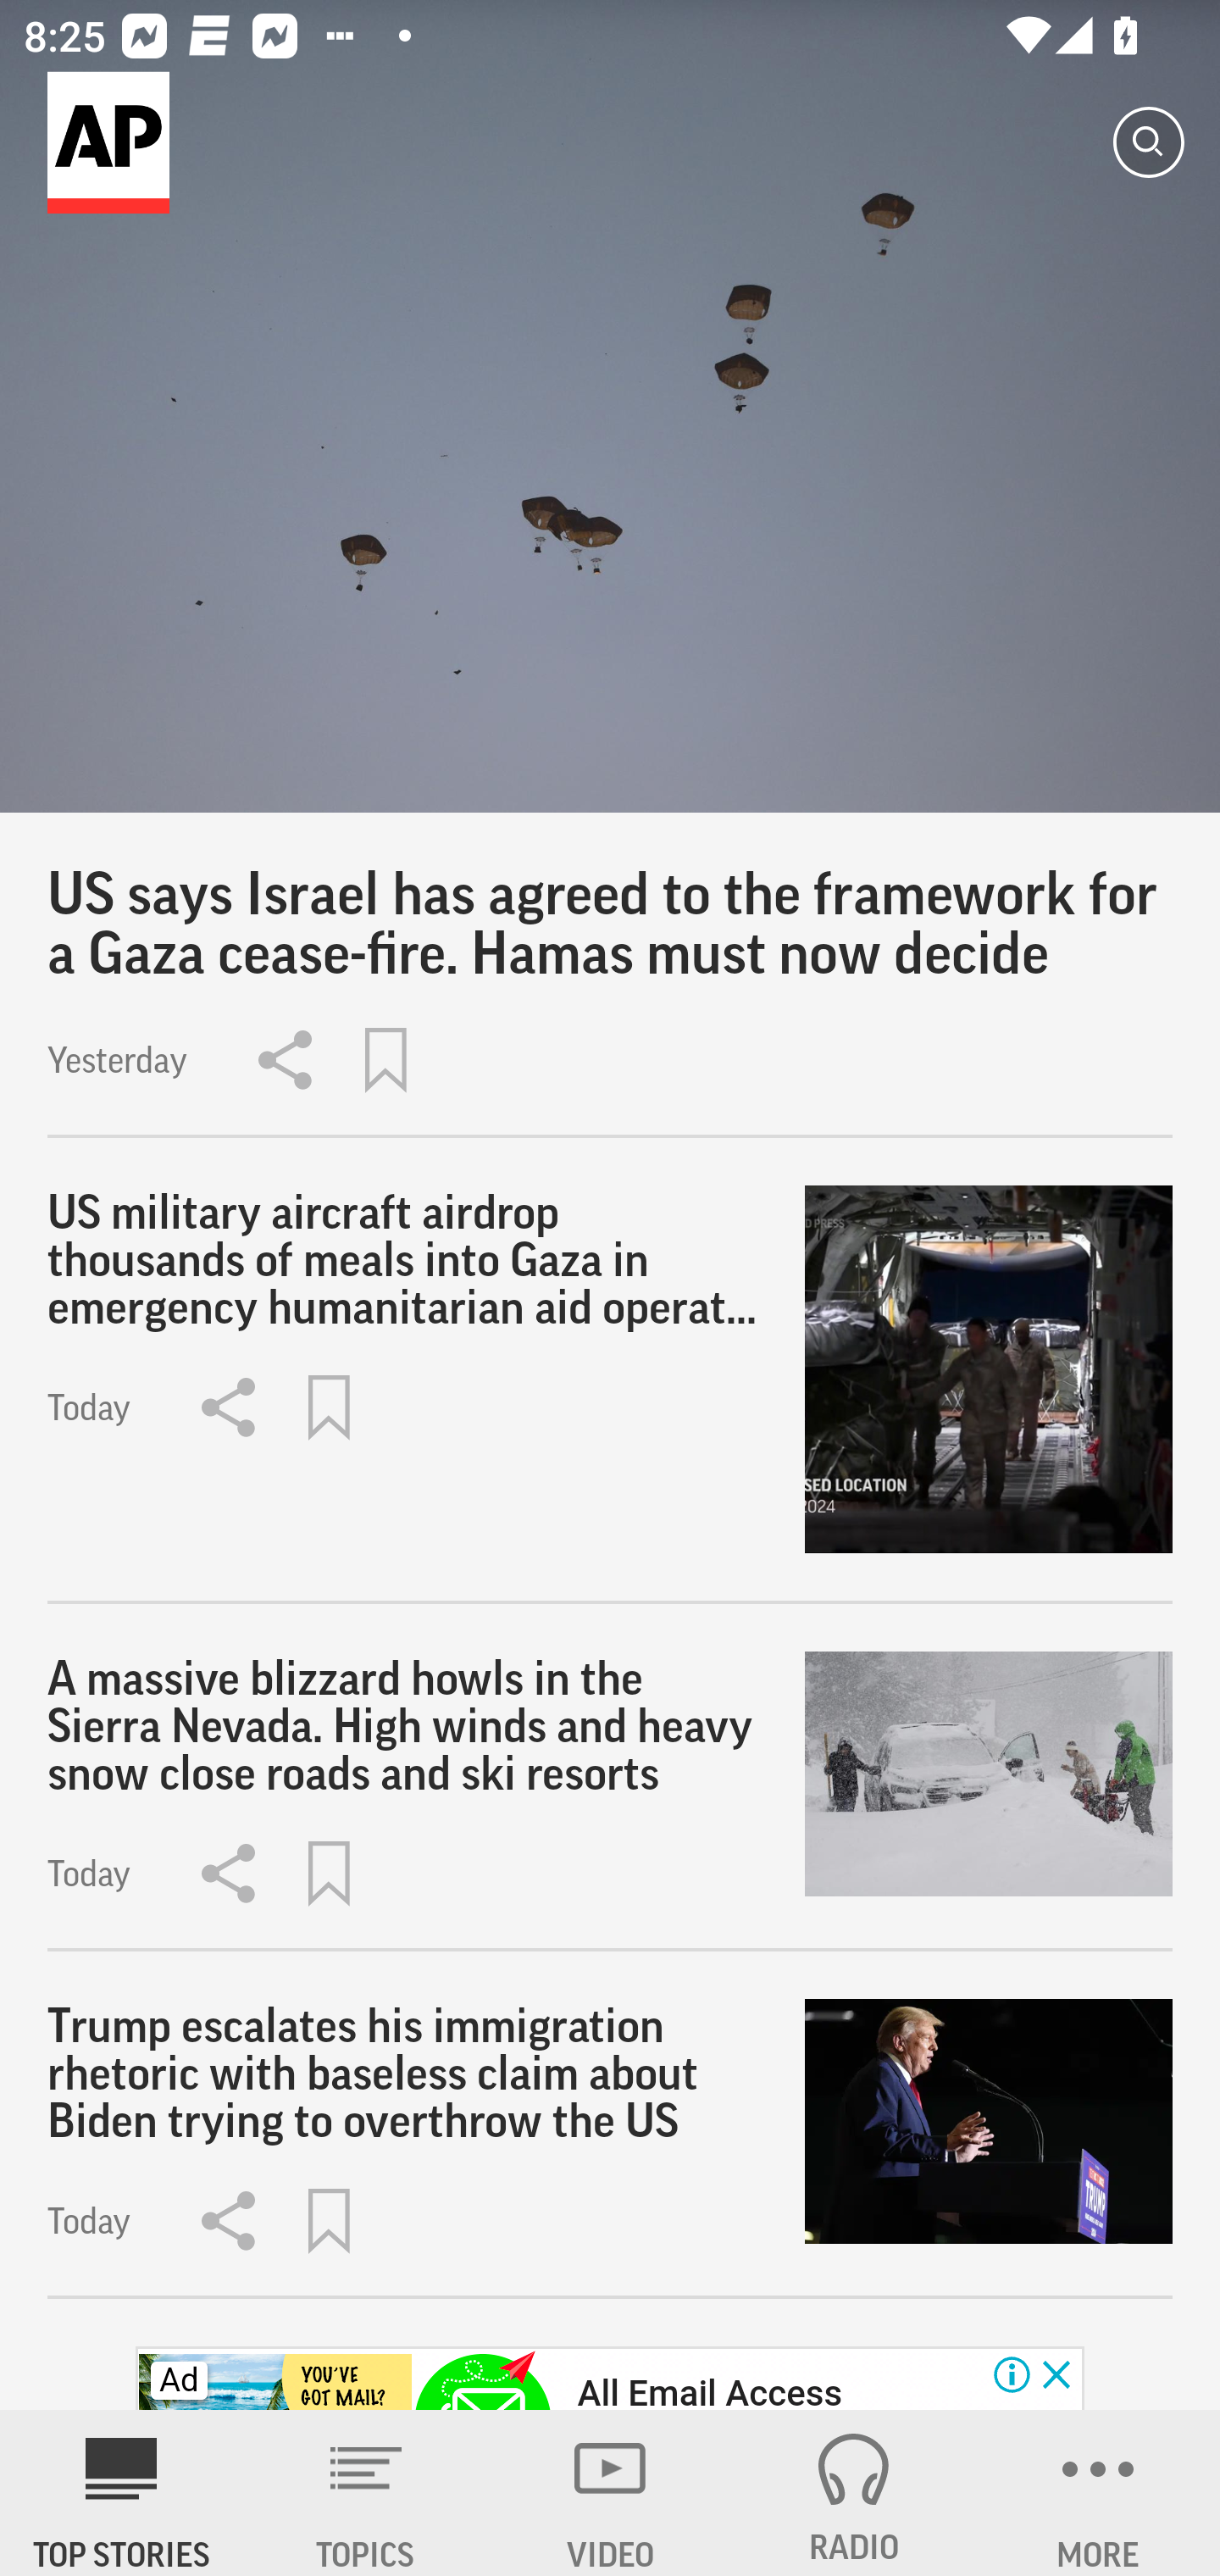 This screenshot has height=2576, width=1220. What do you see at coordinates (709, 2390) in the screenshot?
I see `All Email Access` at bounding box center [709, 2390].